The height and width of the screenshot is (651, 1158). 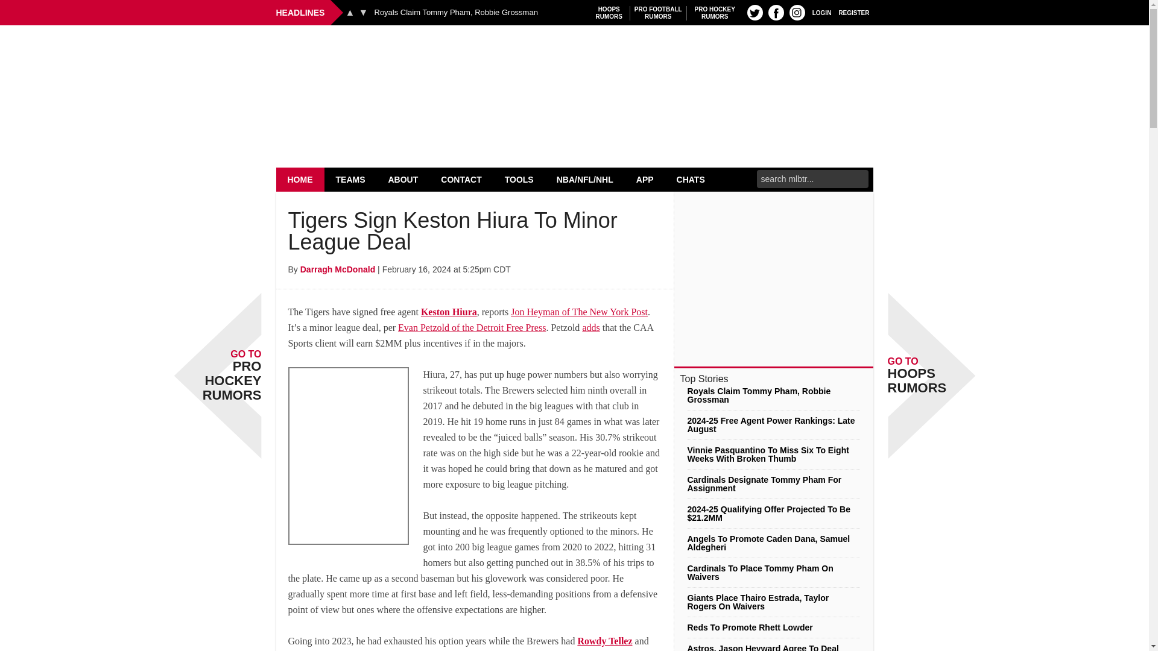 I want to click on LOGIN, so click(x=797, y=12).